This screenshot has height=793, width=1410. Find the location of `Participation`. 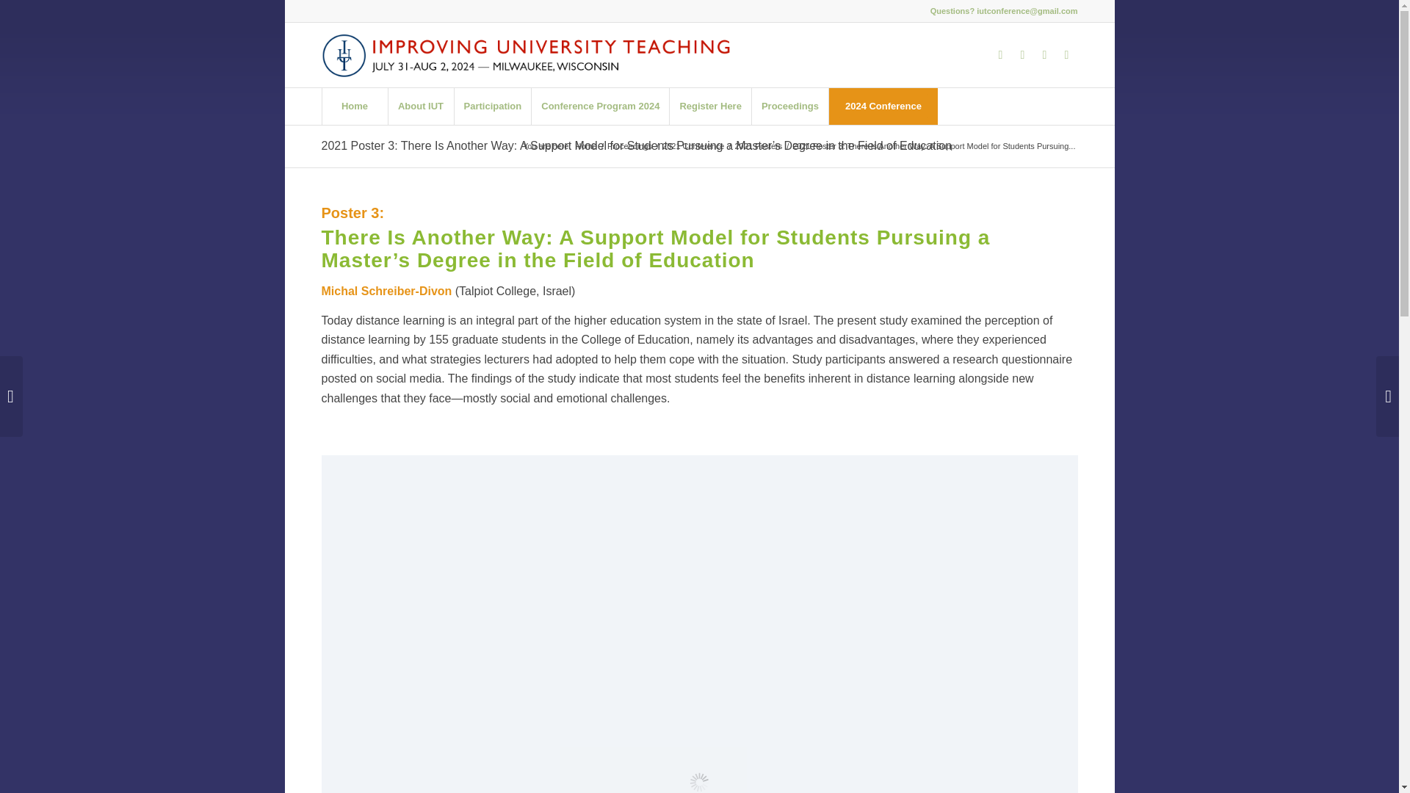

Participation is located at coordinates (492, 106).